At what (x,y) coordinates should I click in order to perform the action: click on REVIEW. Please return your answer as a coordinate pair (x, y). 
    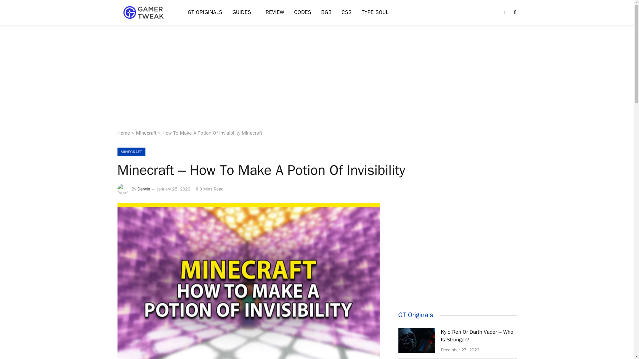
    Looking at the image, I should click on (275, 13).